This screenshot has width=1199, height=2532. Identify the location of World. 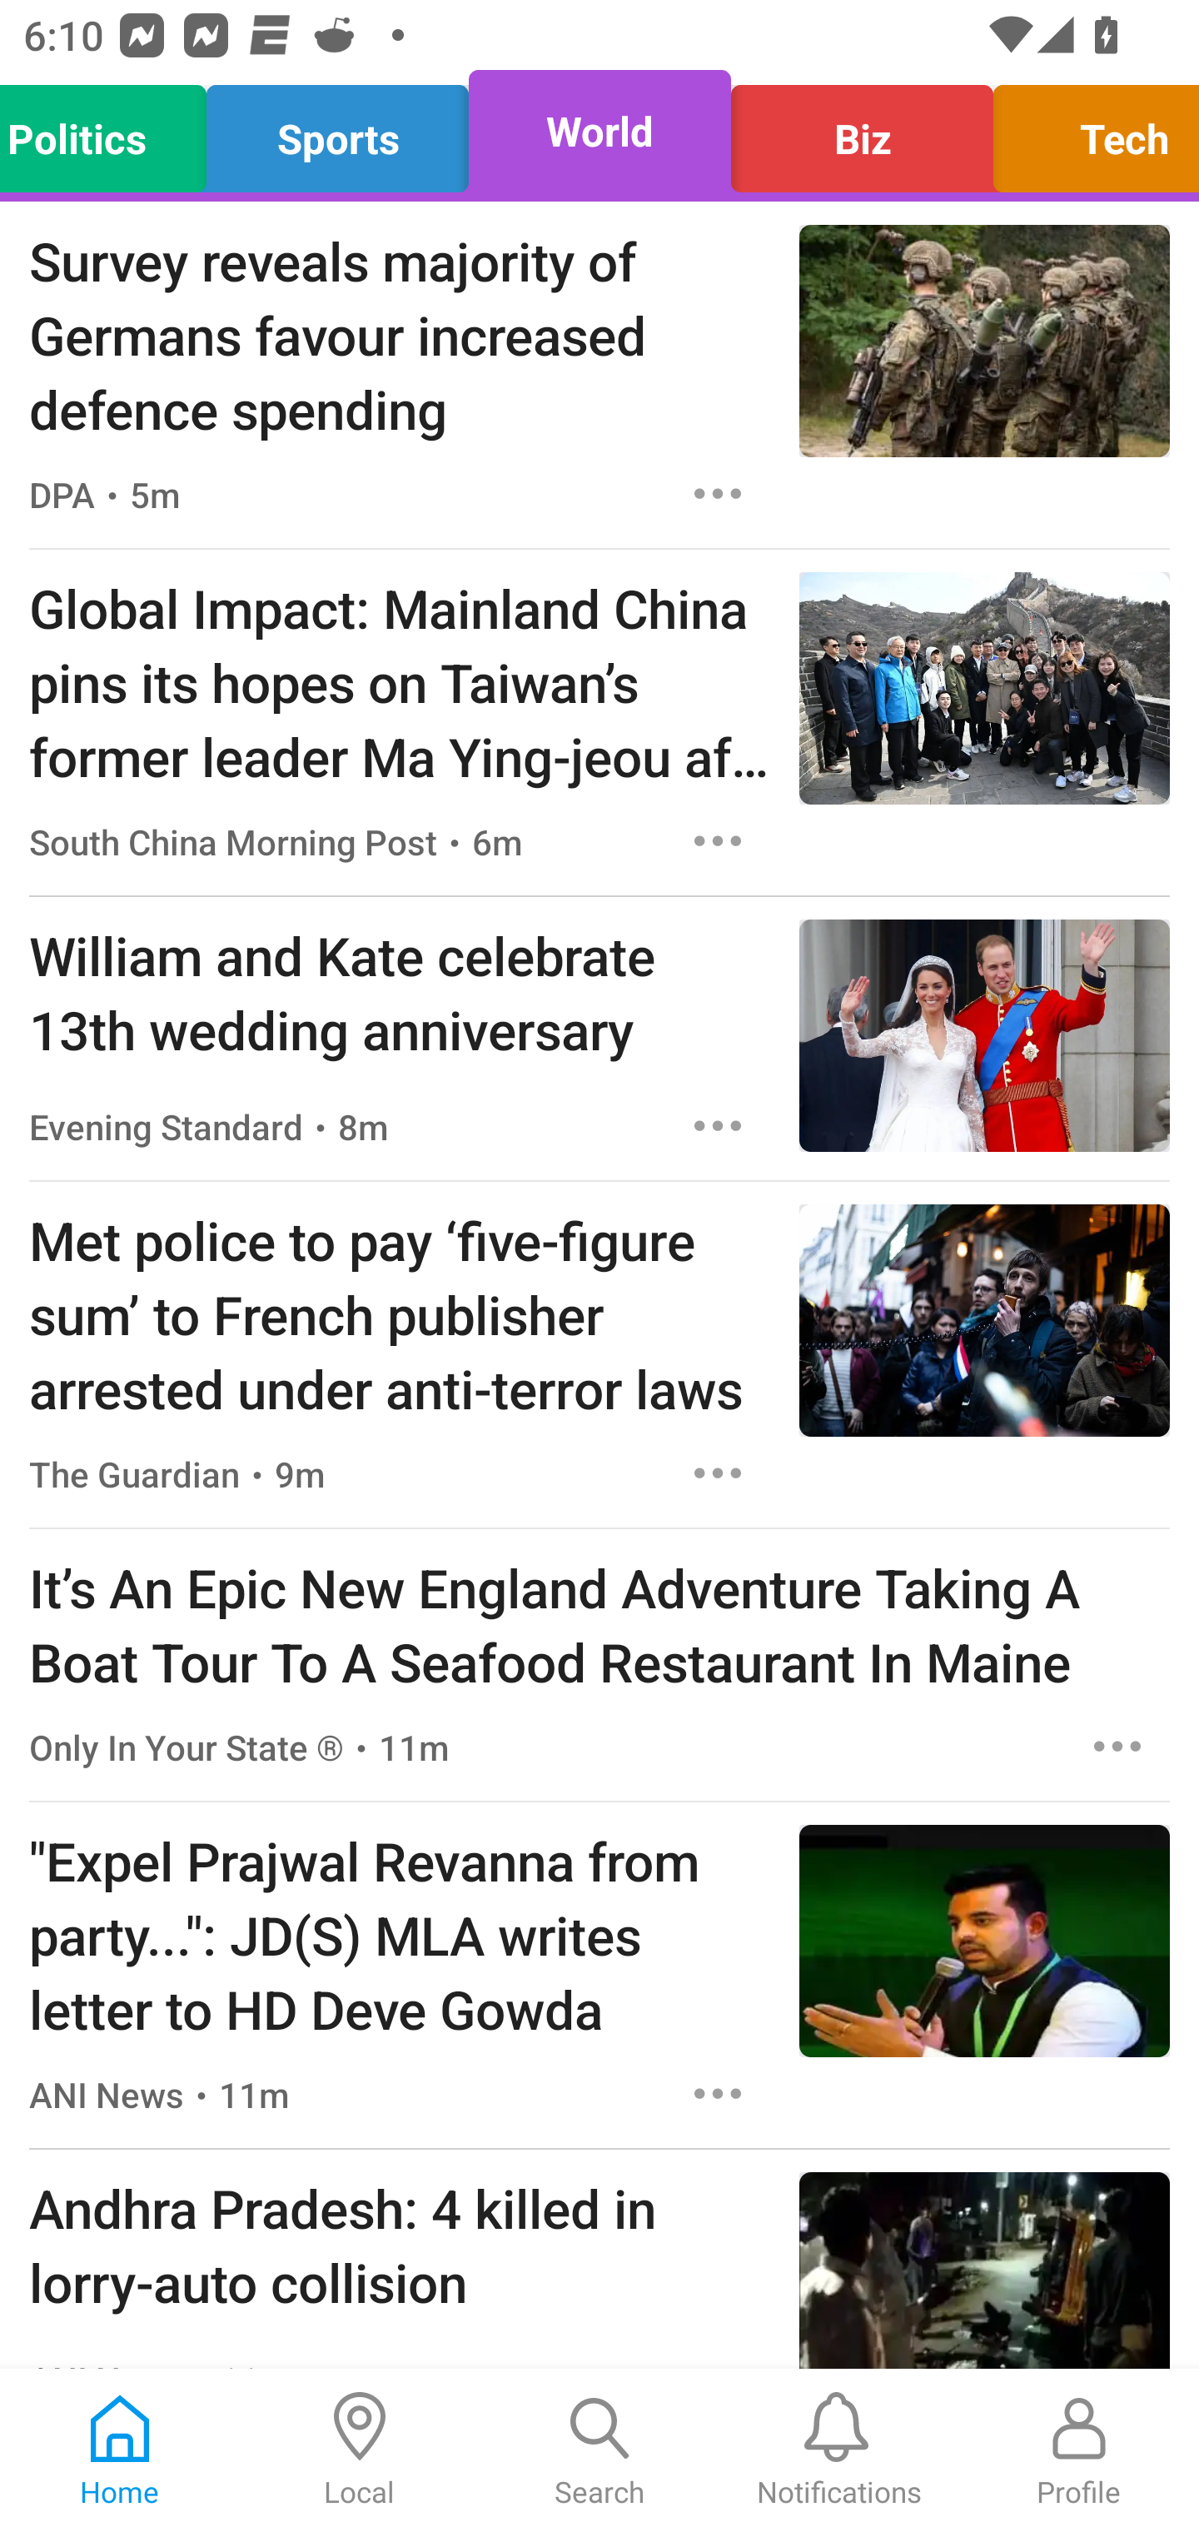
(599, 132).